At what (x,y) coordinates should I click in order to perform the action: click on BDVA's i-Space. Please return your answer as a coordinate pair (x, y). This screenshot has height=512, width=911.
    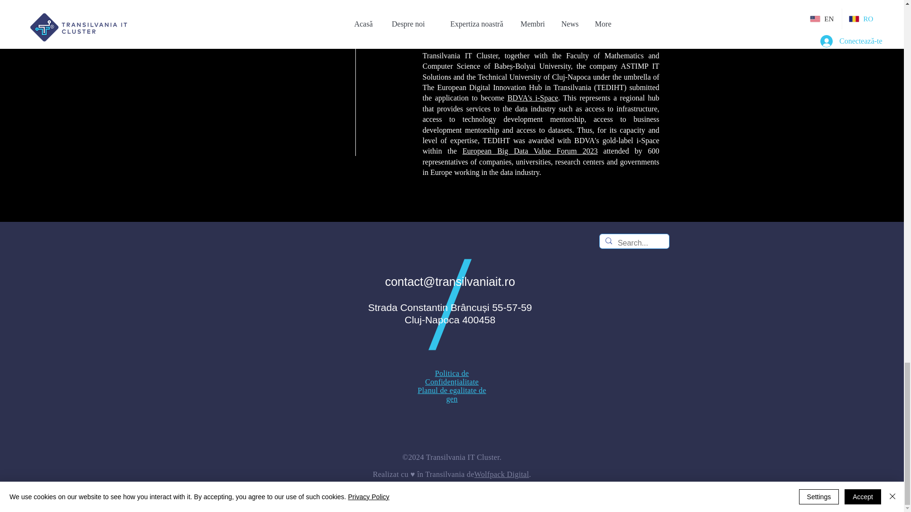
    Looking at the image, I should click on (532, 98).